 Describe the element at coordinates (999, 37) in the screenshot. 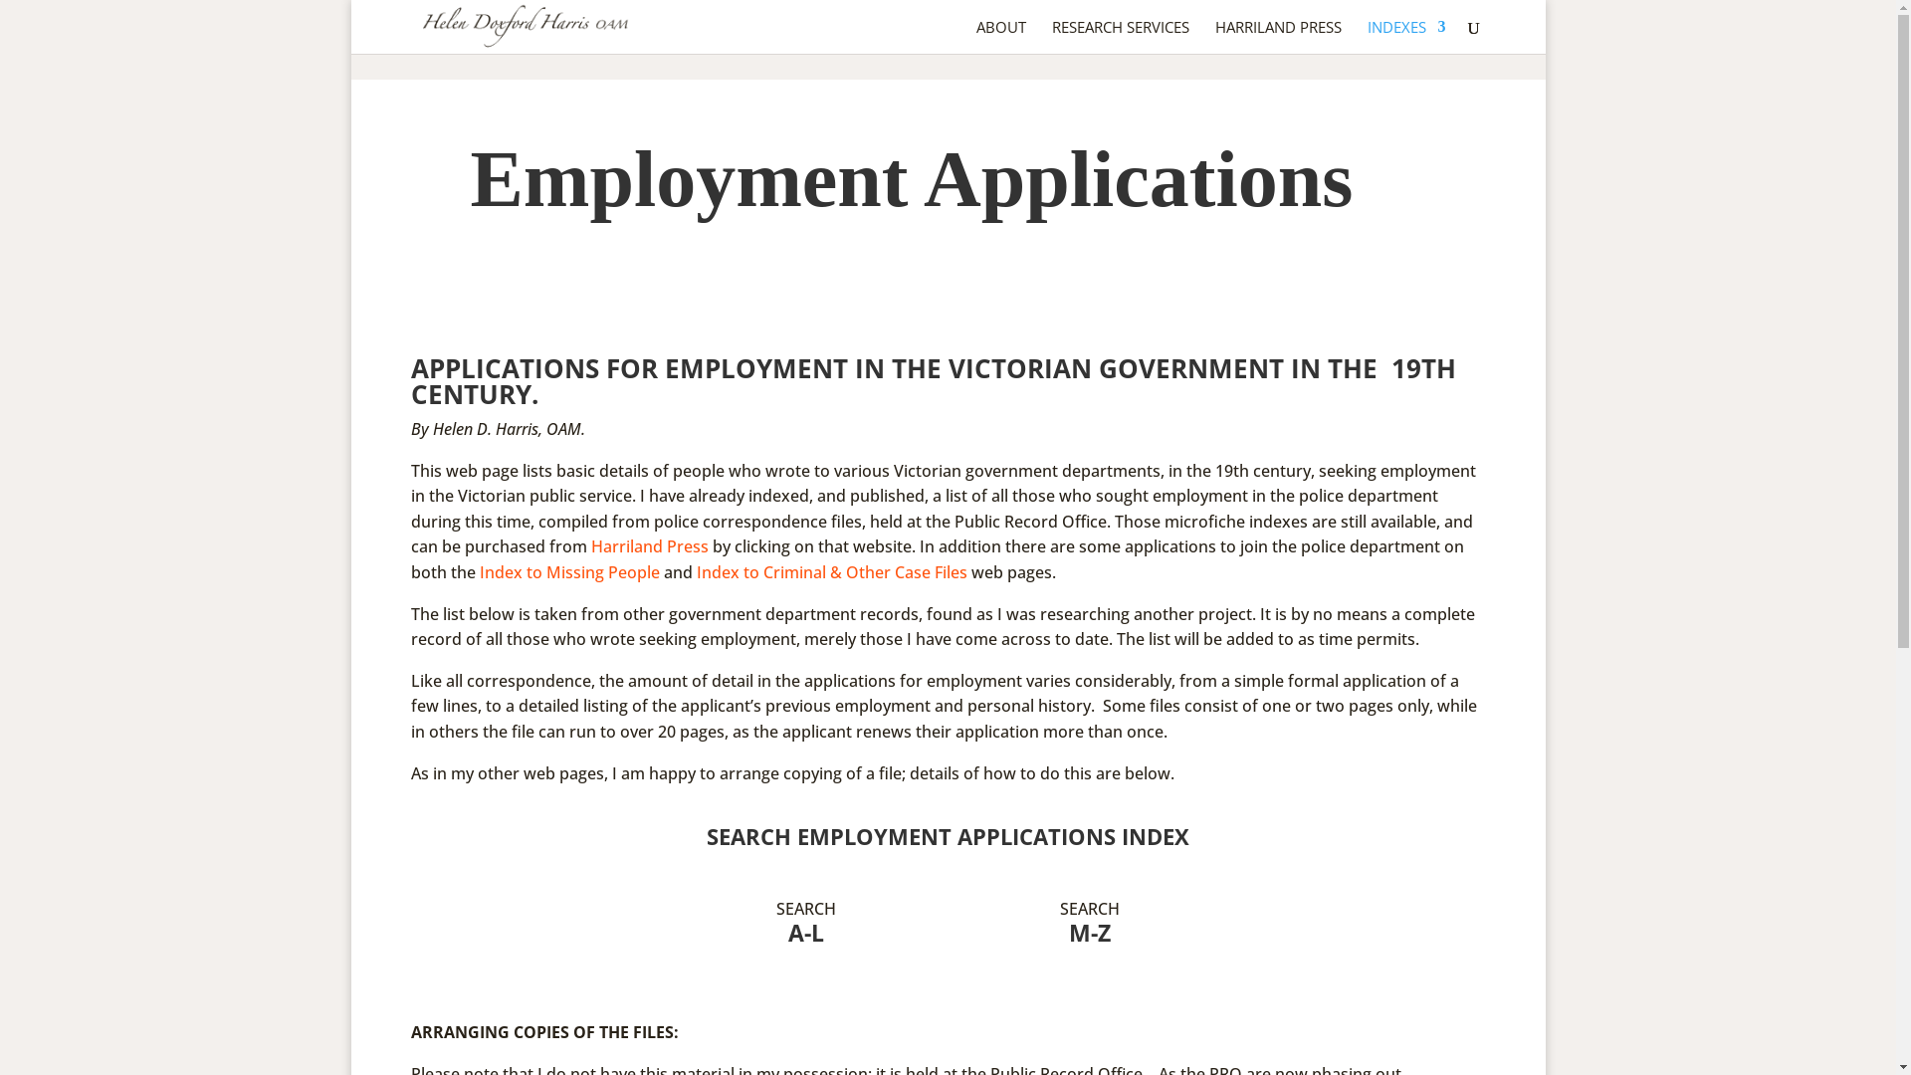

I see `ABOUT` at that location.